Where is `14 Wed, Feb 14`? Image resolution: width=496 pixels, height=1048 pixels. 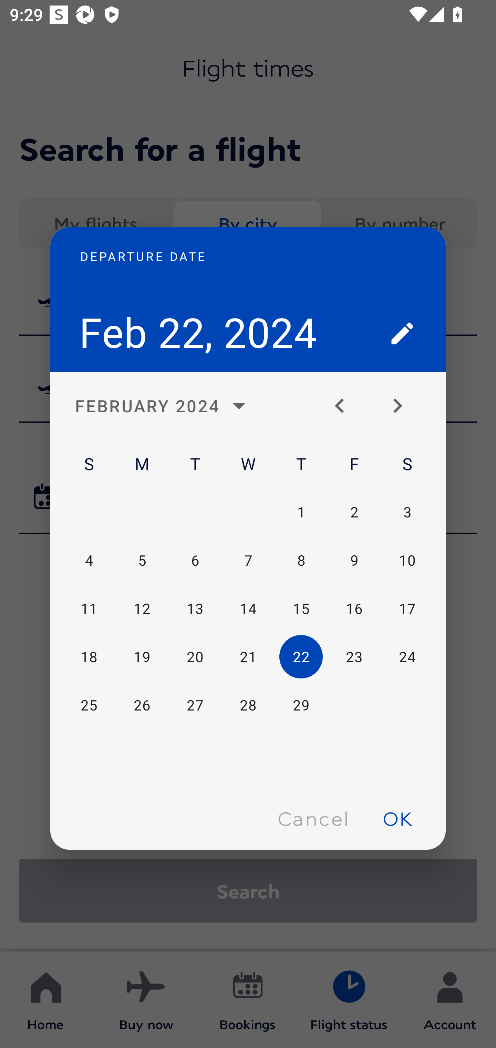 14 Wed, Feb 14 is located at coordinates (248, 609).